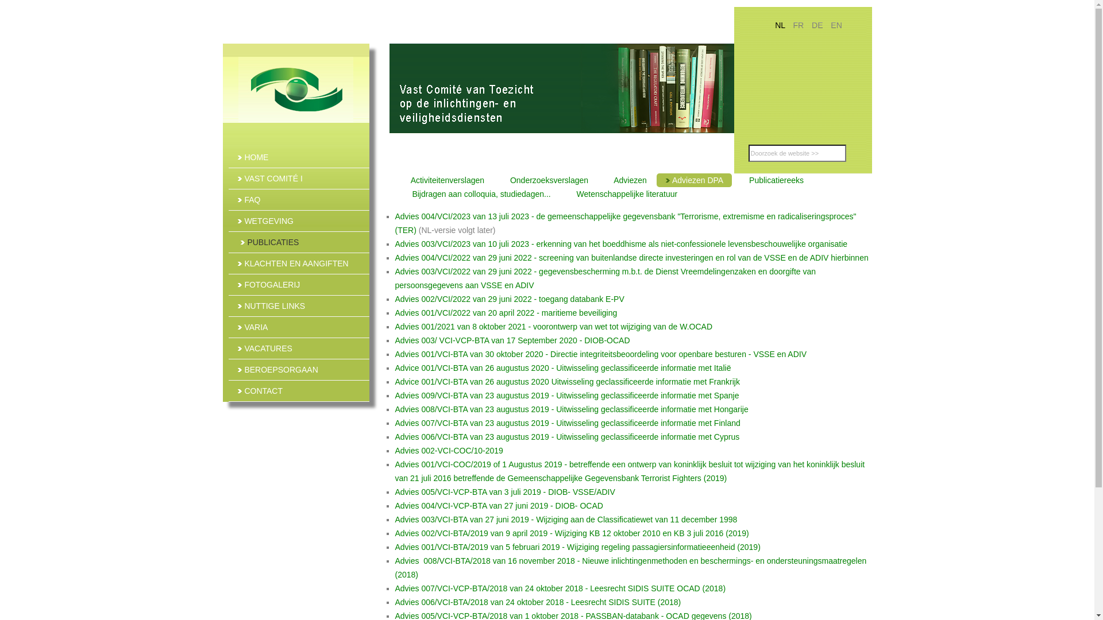  I want to click on CONTACT, so click(299, 391).